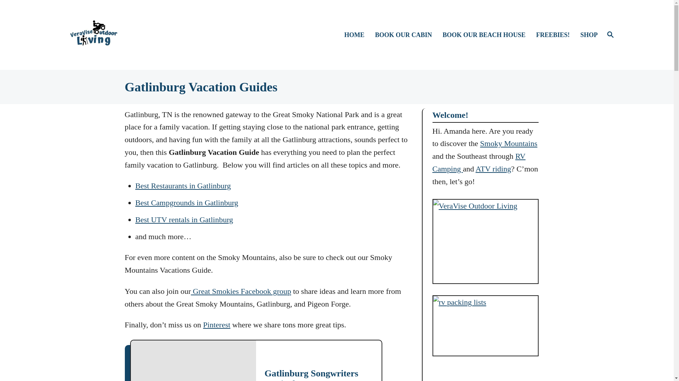  Describe the element at coordinates (588, 35) in the screenshot. I see `SHOP` at that location.